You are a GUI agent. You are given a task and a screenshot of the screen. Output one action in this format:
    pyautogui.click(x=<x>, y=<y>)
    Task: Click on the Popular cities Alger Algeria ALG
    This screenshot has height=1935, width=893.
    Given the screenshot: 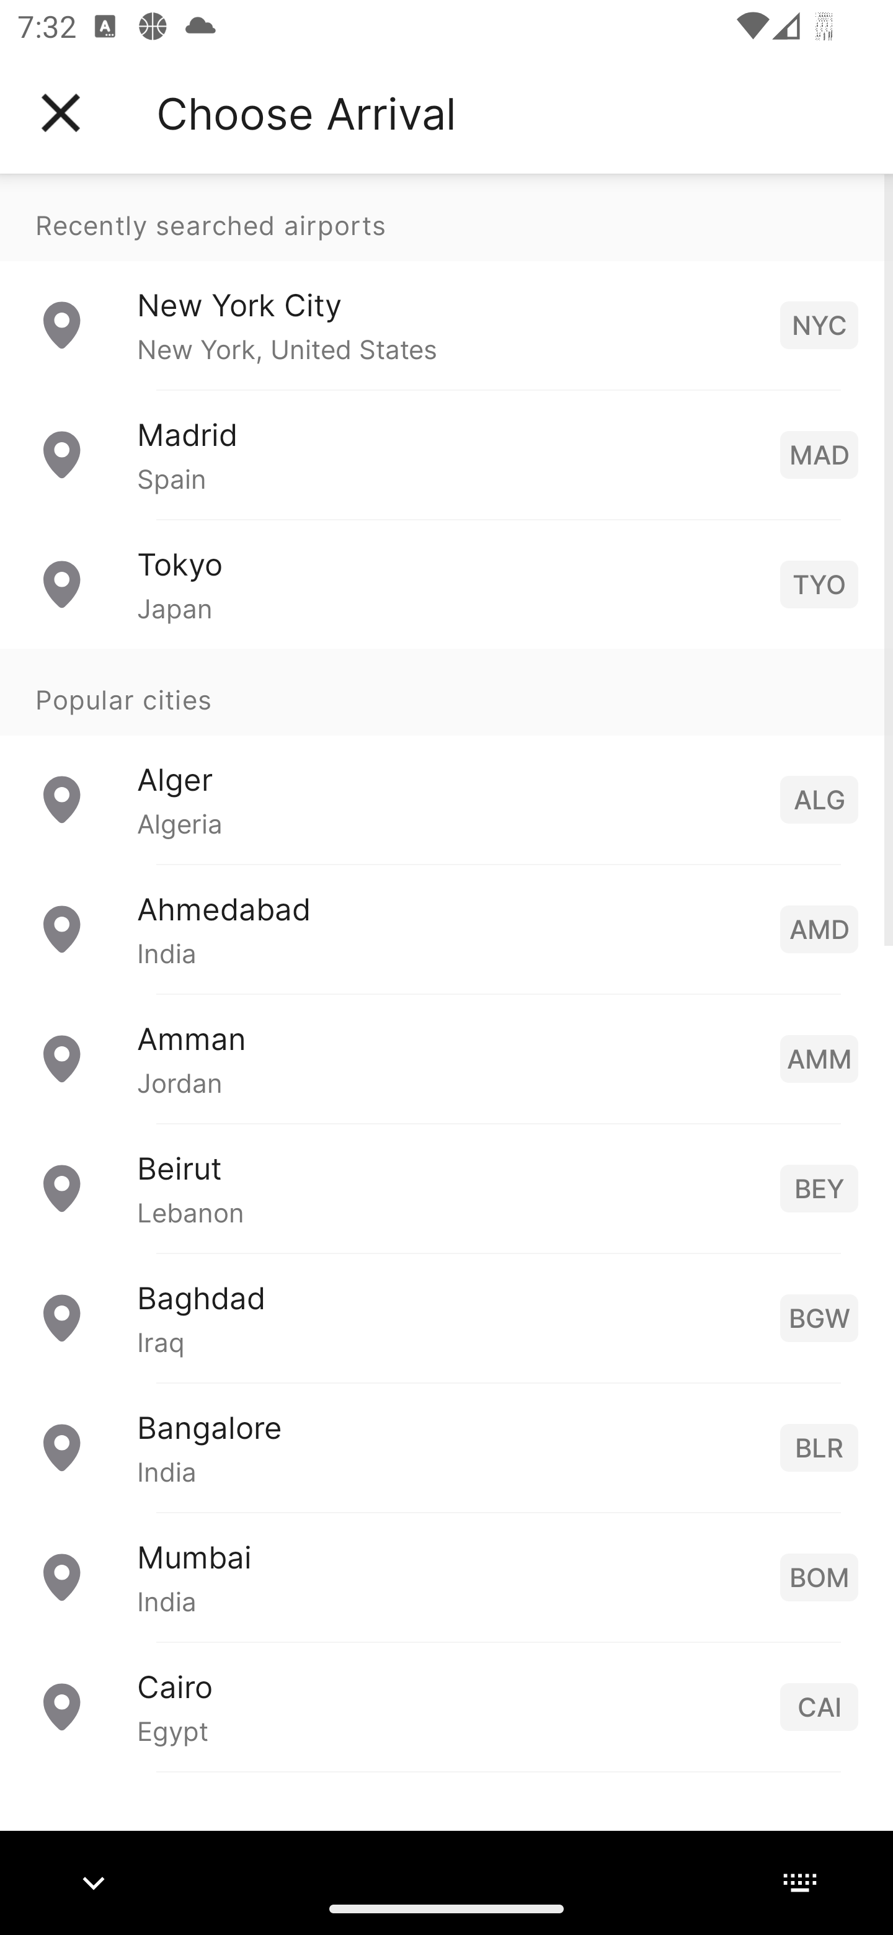 What is the action you would take?
    pyautogui.click(x=446, y=755)
    